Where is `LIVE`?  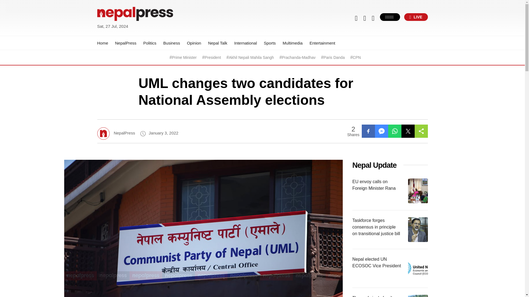 LIVE is located at coordinates (416, 17).